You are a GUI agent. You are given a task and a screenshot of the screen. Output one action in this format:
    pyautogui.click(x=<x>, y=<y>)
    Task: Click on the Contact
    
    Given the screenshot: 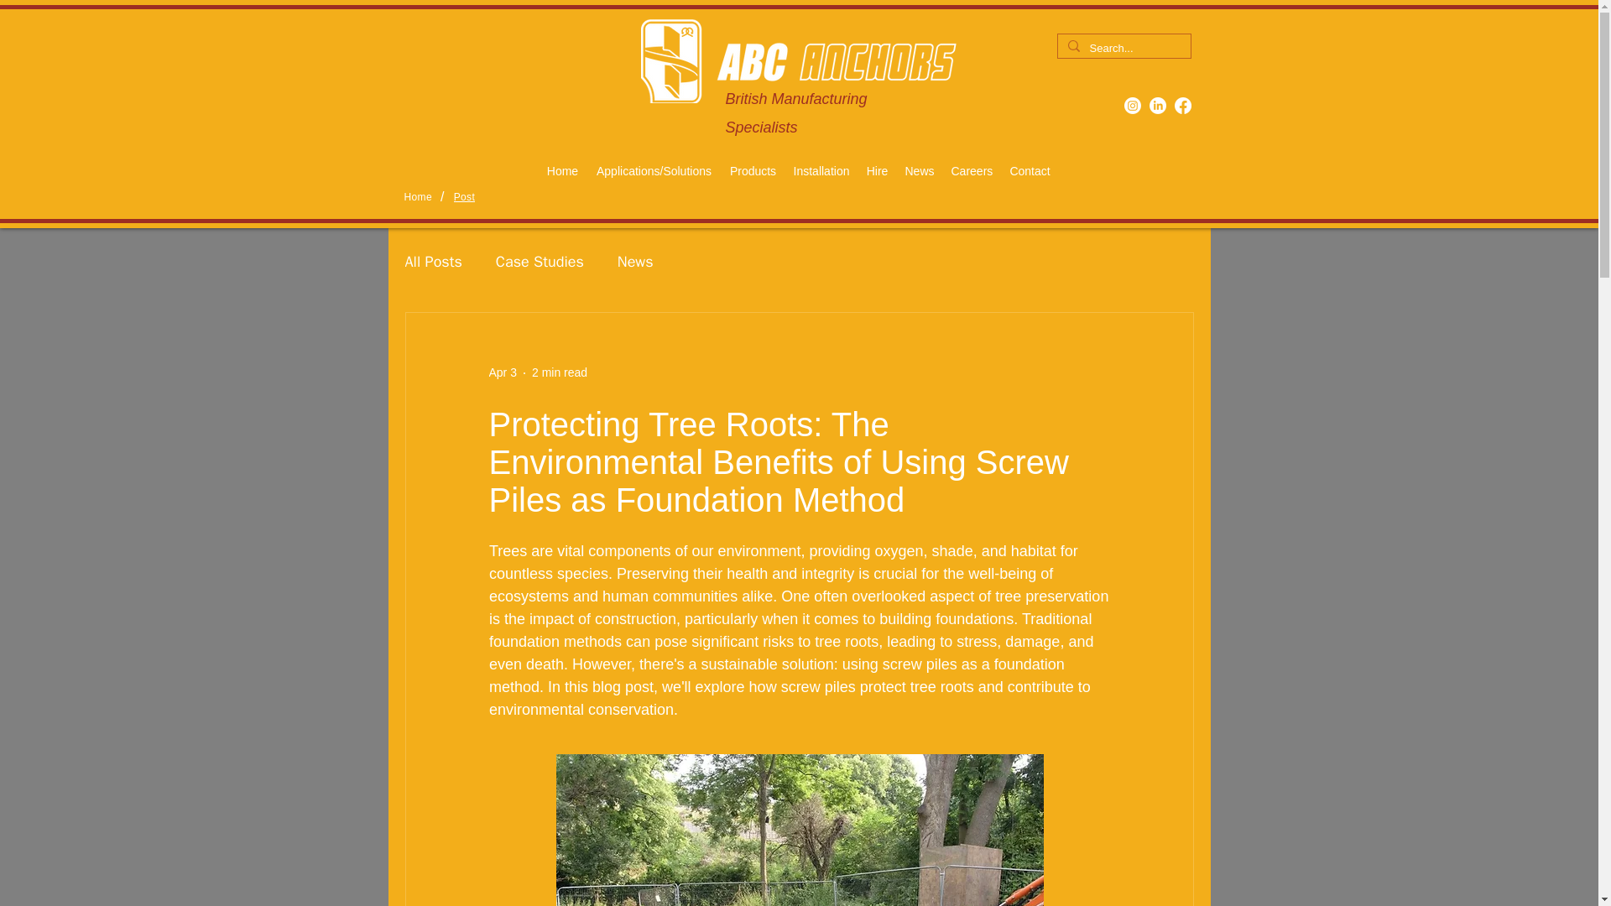 What is the action you would take?
    pyautogui.click(x=1029, y=171)
    